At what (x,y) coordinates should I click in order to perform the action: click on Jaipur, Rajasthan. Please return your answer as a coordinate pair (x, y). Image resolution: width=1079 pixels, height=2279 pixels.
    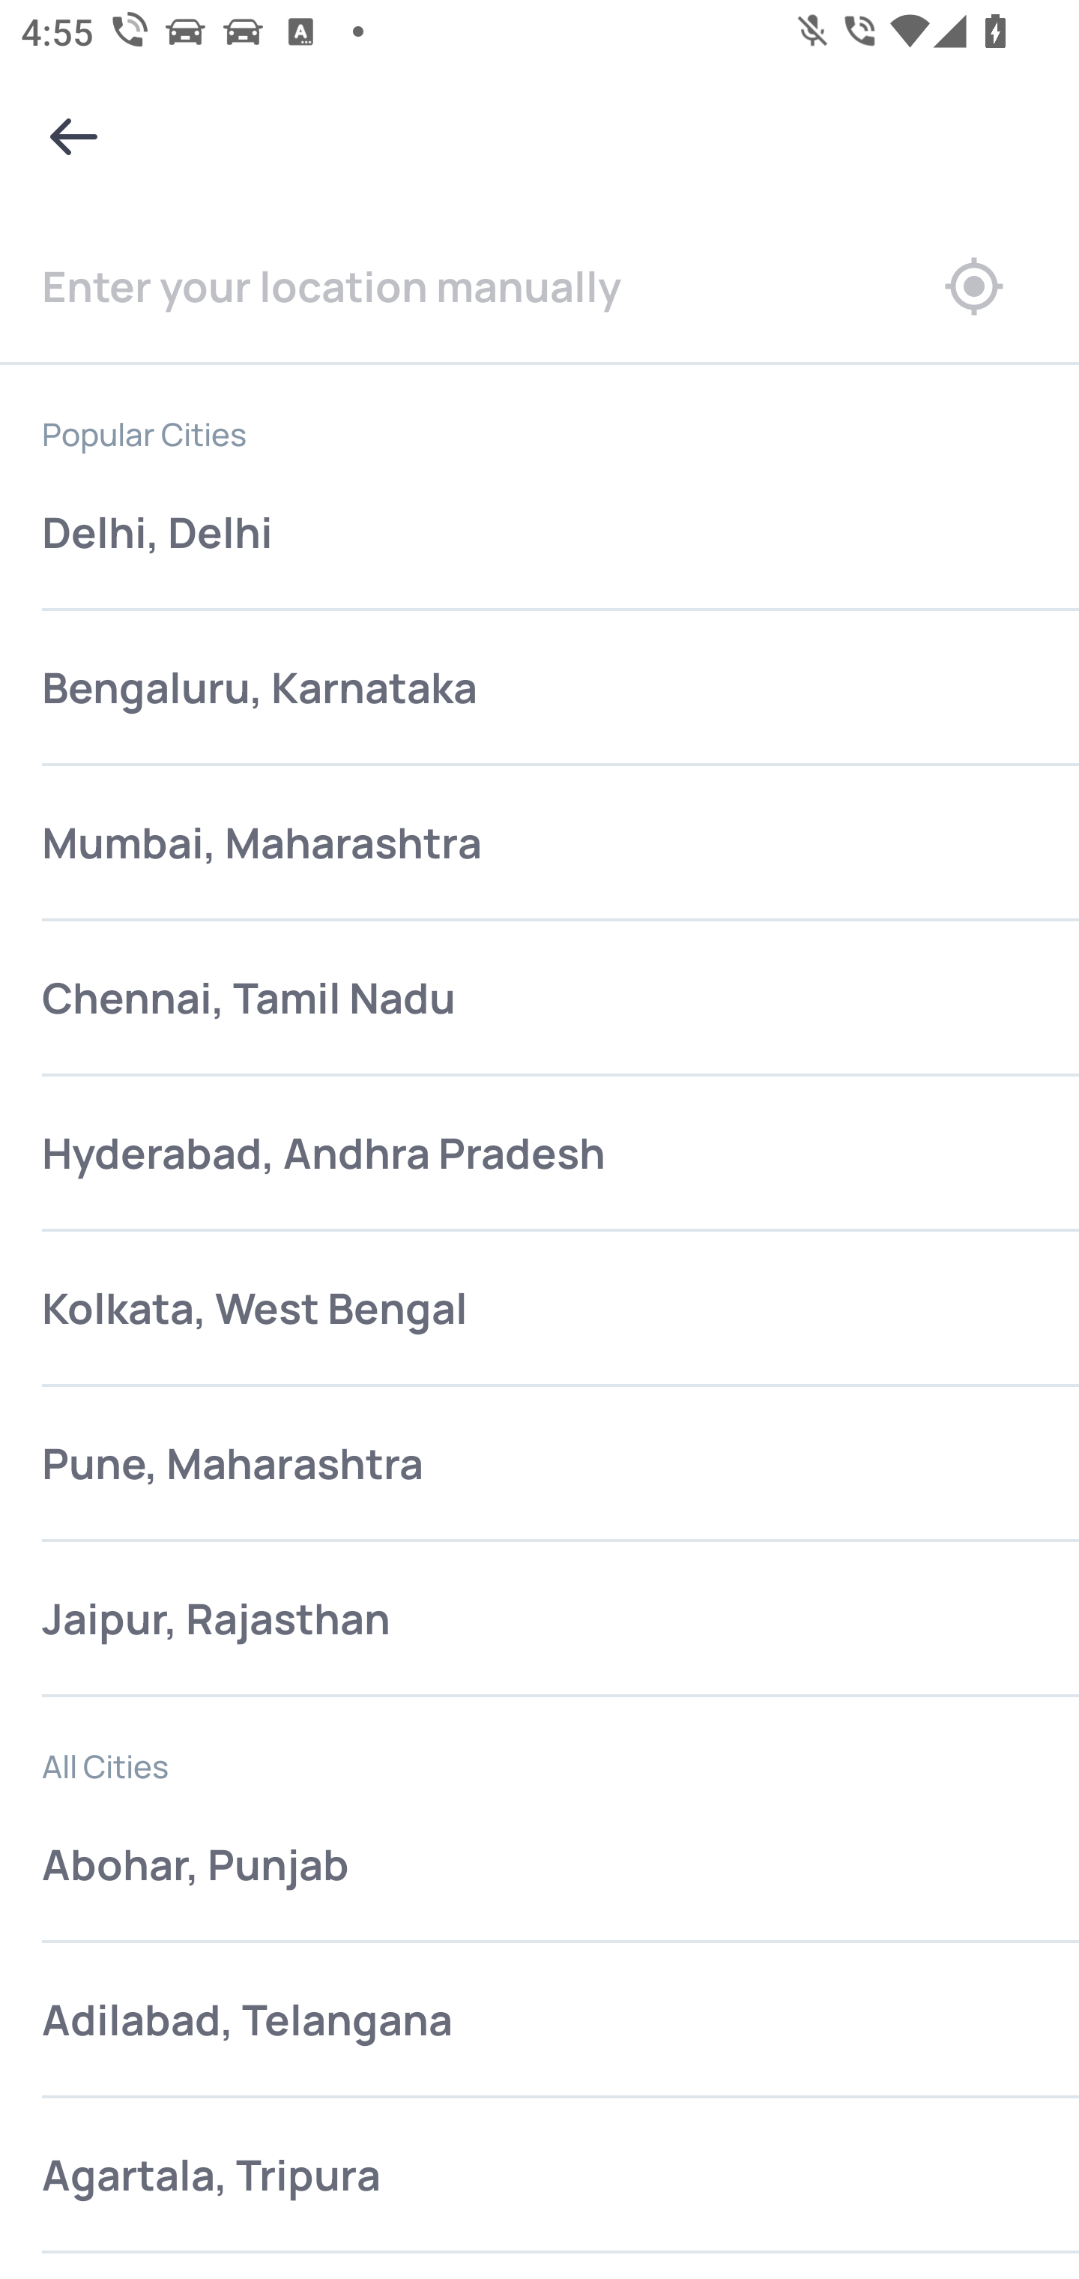
    Looking at the image, I should click on (539, 1620).